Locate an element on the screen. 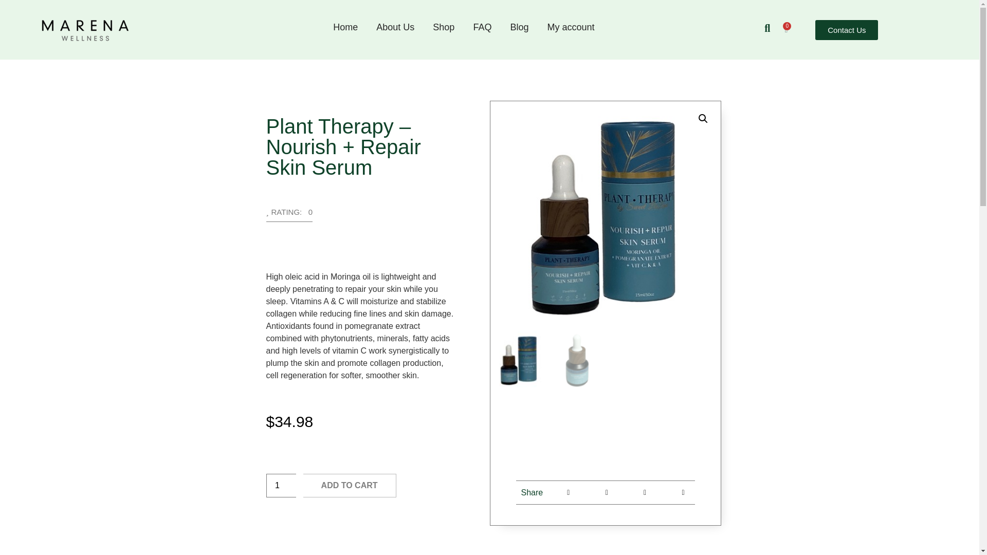  Nourish Repair2.PNG is located at coordinates (606, 216).